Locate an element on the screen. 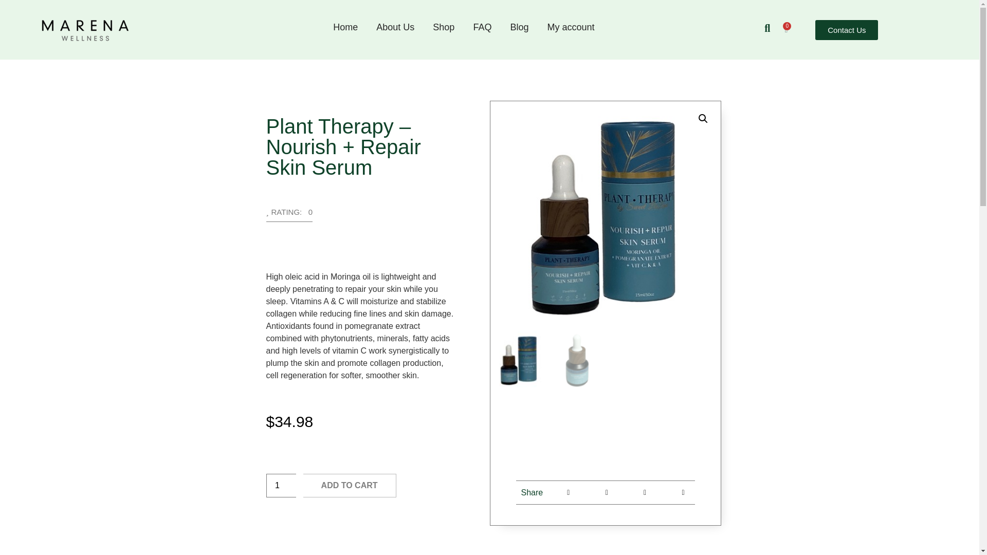  Nourish Repair2.PNG is located at coordinates (606, 216).